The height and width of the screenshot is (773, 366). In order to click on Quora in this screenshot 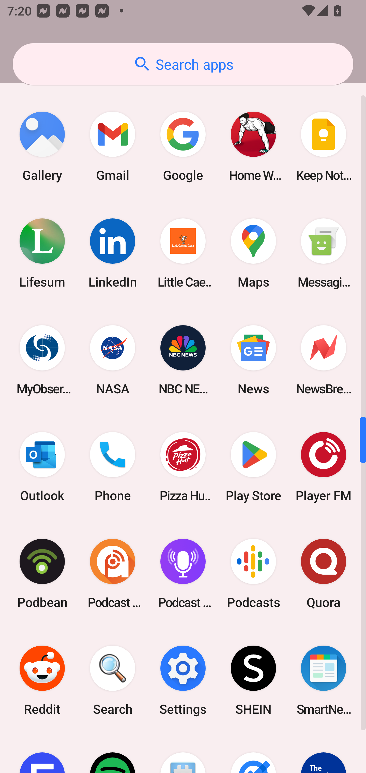, I will do `click(324, 573)`.